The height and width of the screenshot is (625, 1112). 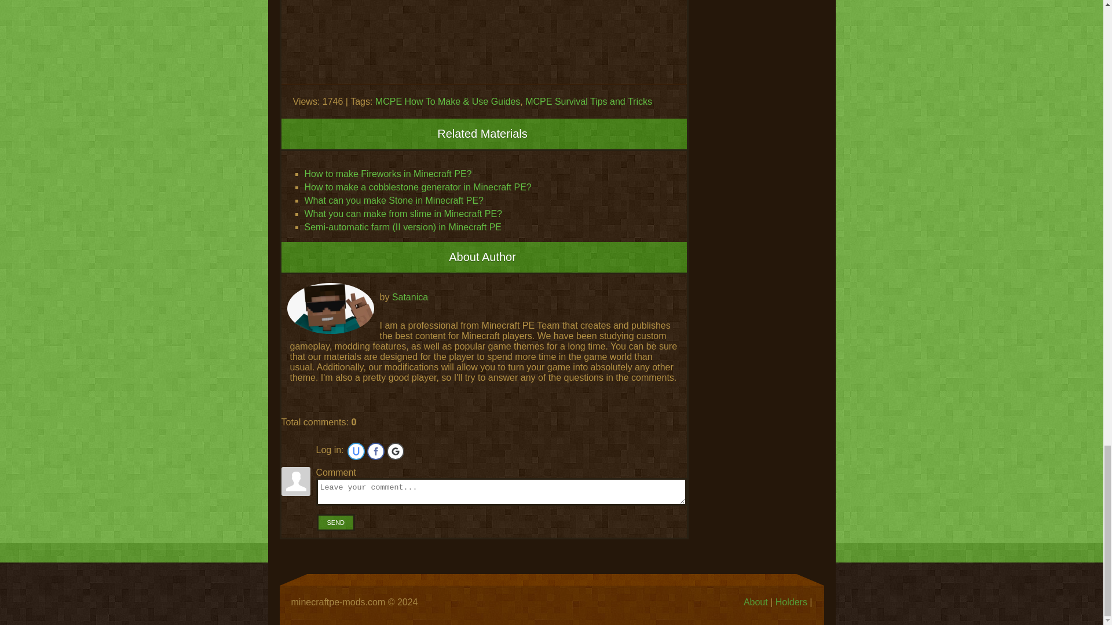 What do you see at coordinates (418, 187) in the screenshot?
I see `How to make a cobblestone generator in Minecraft PE?` at bounding box center [418, 187].